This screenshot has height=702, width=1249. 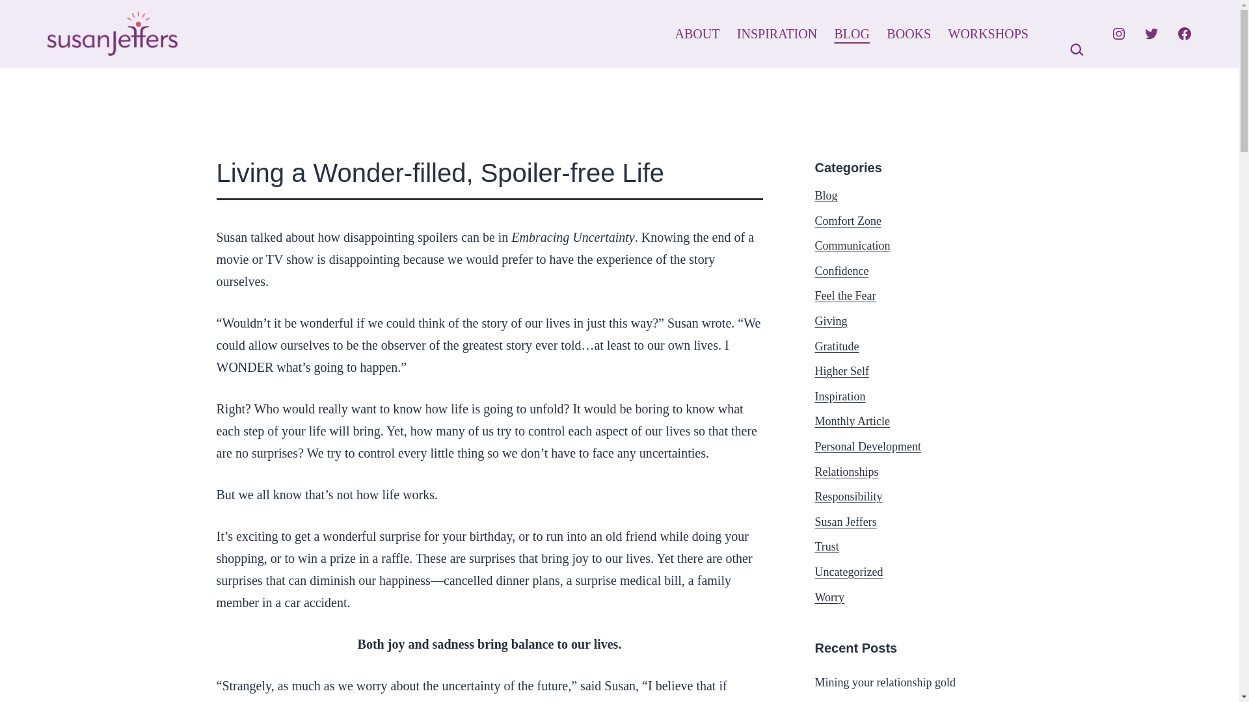 I want to click on Giving, so click(x=830, y=321).